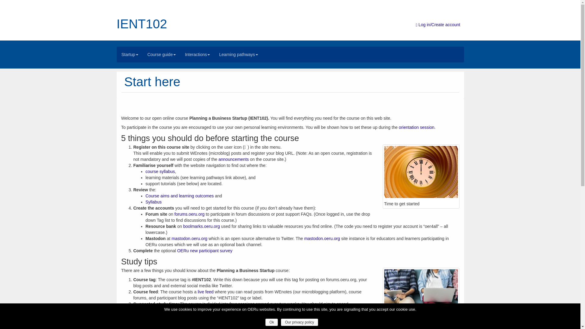 The width and height of the screenshot is (585, 329). I want to click on Startup, so click(130, 55).